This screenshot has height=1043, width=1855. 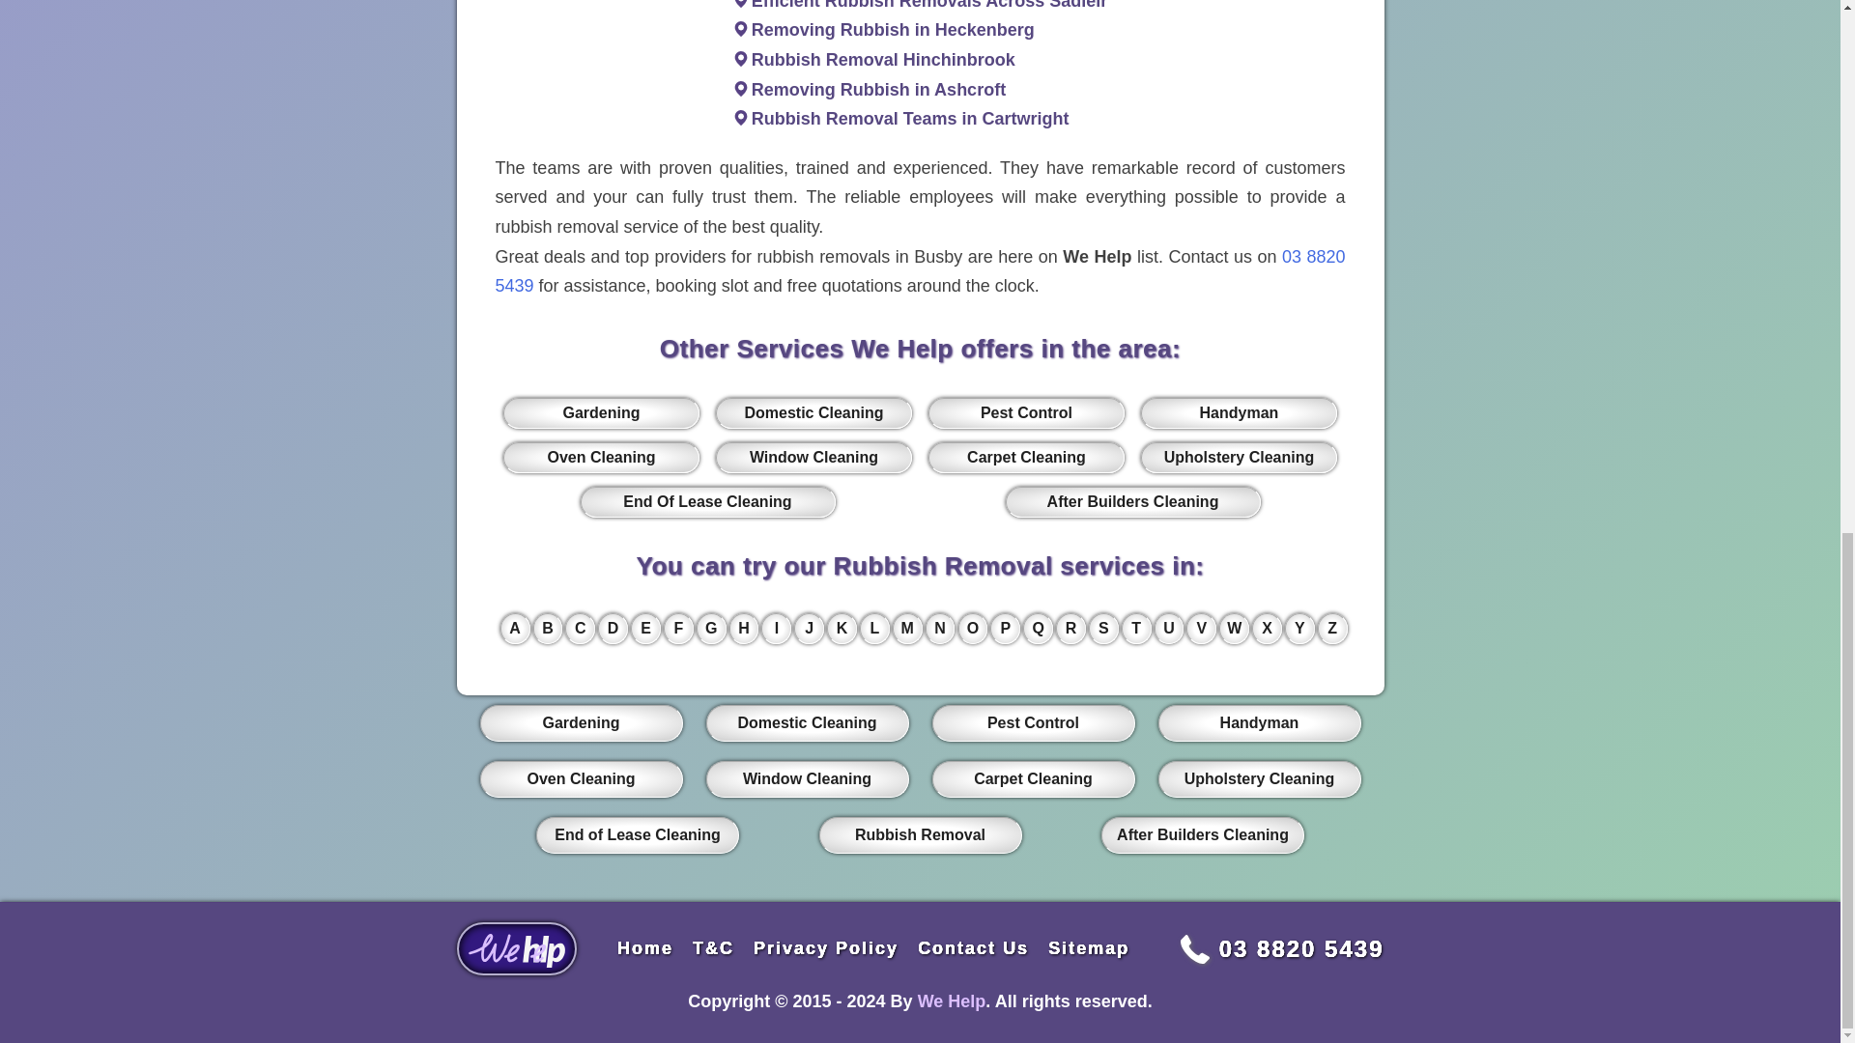 I want to click on After Builders Cleaning, so click(x=1132, y=502).